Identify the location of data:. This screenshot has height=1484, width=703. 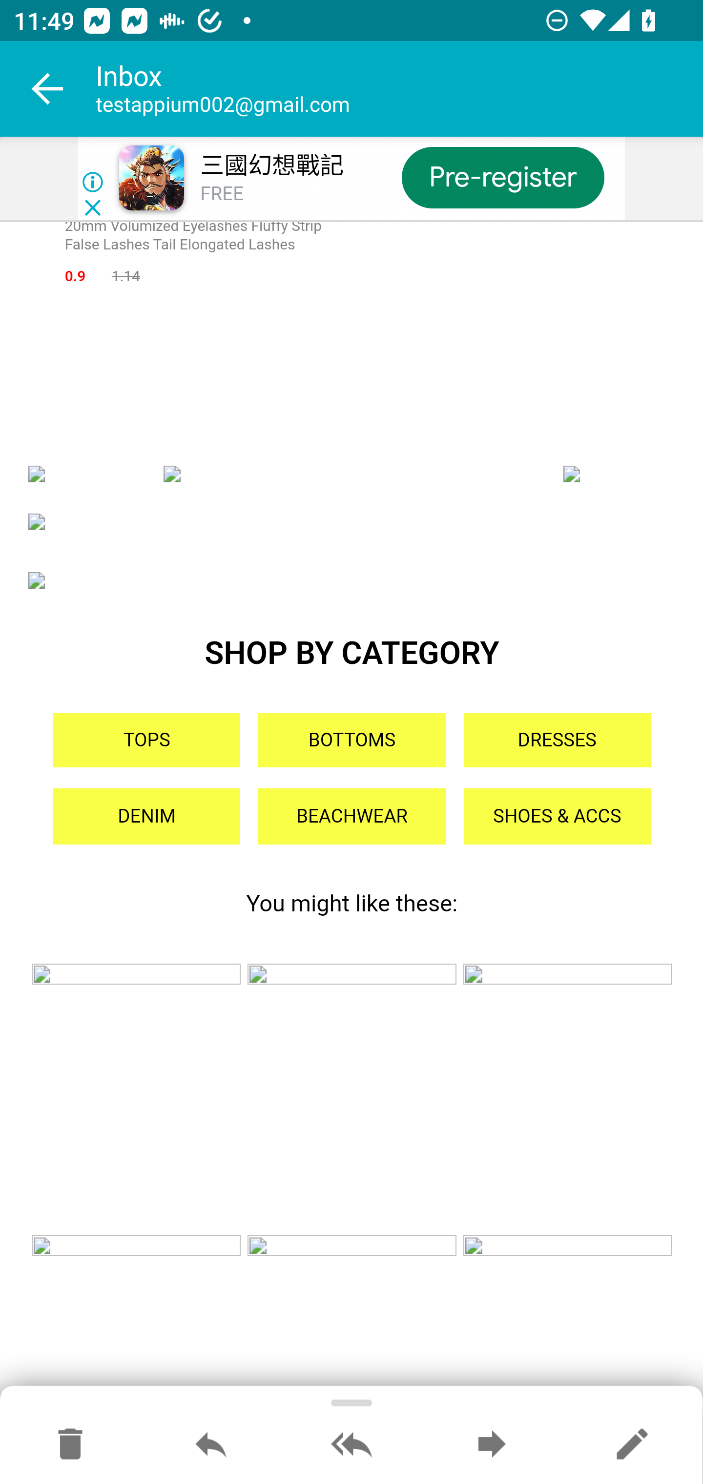
(568, 1314).